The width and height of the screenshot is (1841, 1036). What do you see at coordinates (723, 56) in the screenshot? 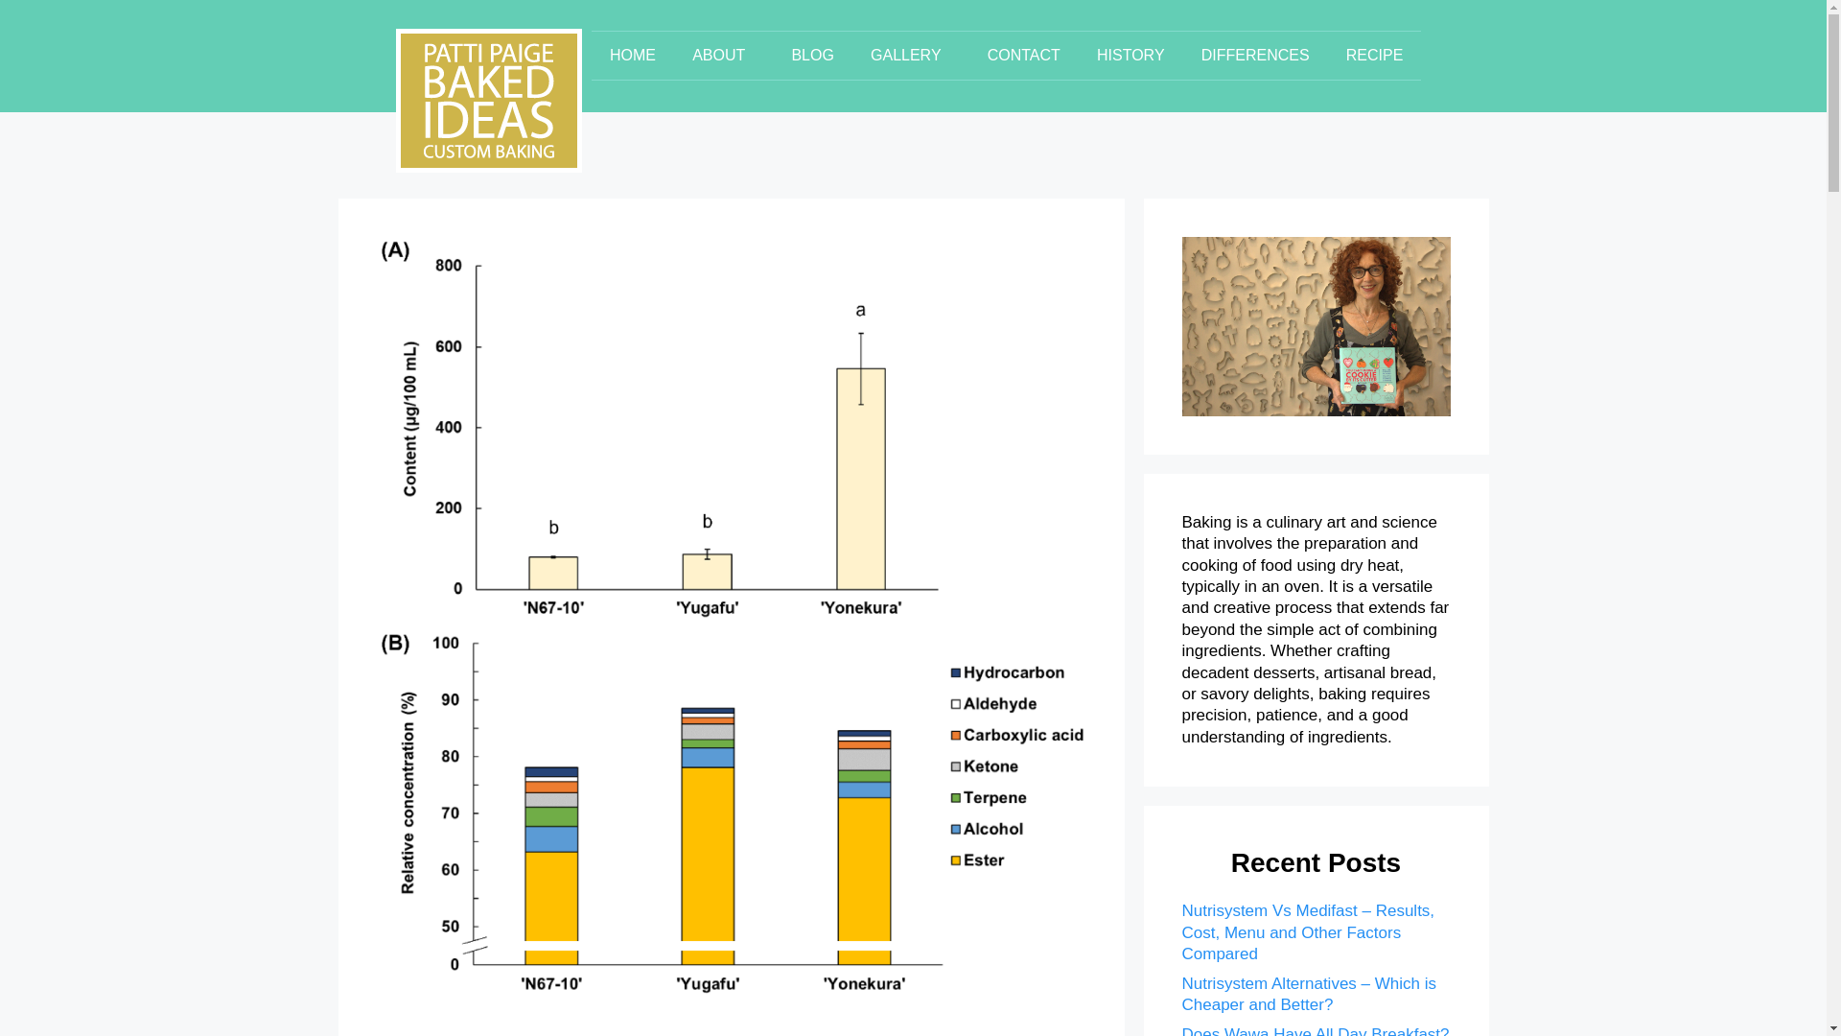
I see `ABOUT` at bounding box center [723, 56].